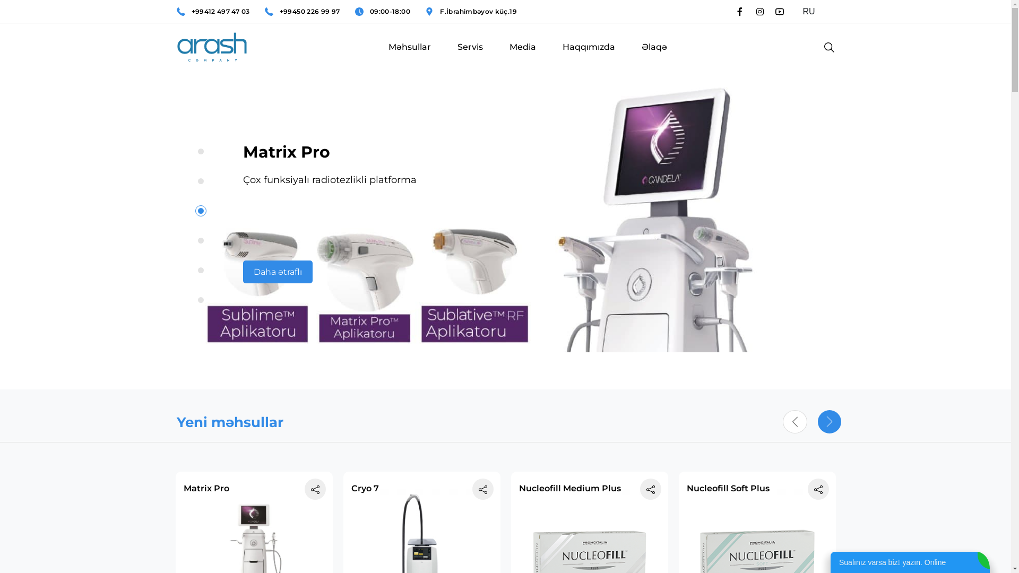 This screenshot has height=573, width=1019. What do you see at coordinates (390, 12) in the screenshot?
I see `09:00-18:00` at bounding box center [390, 12].